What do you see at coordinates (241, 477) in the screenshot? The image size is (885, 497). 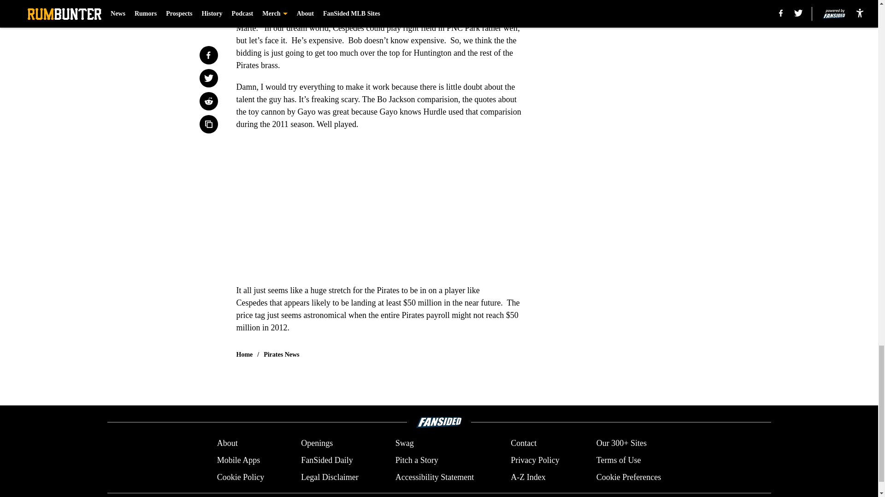 I see `Cookie Policy` at bounding box center [241, 477].